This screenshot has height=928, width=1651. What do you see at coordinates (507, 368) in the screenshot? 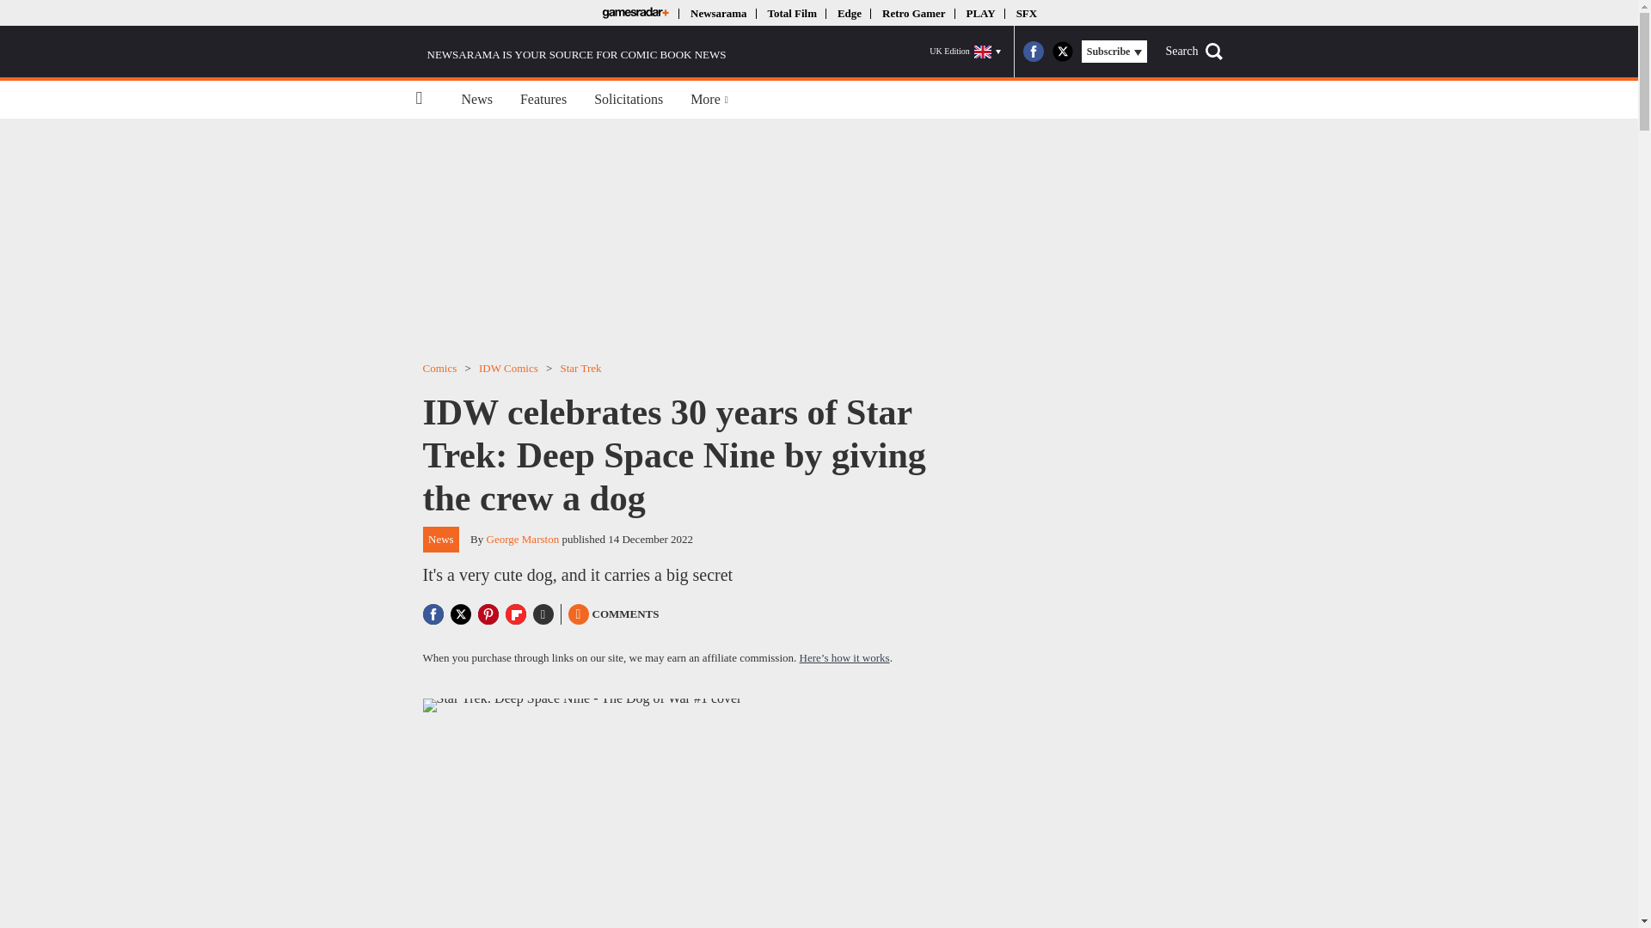
I see `IDW Comics` at bounding box center [507, 368].